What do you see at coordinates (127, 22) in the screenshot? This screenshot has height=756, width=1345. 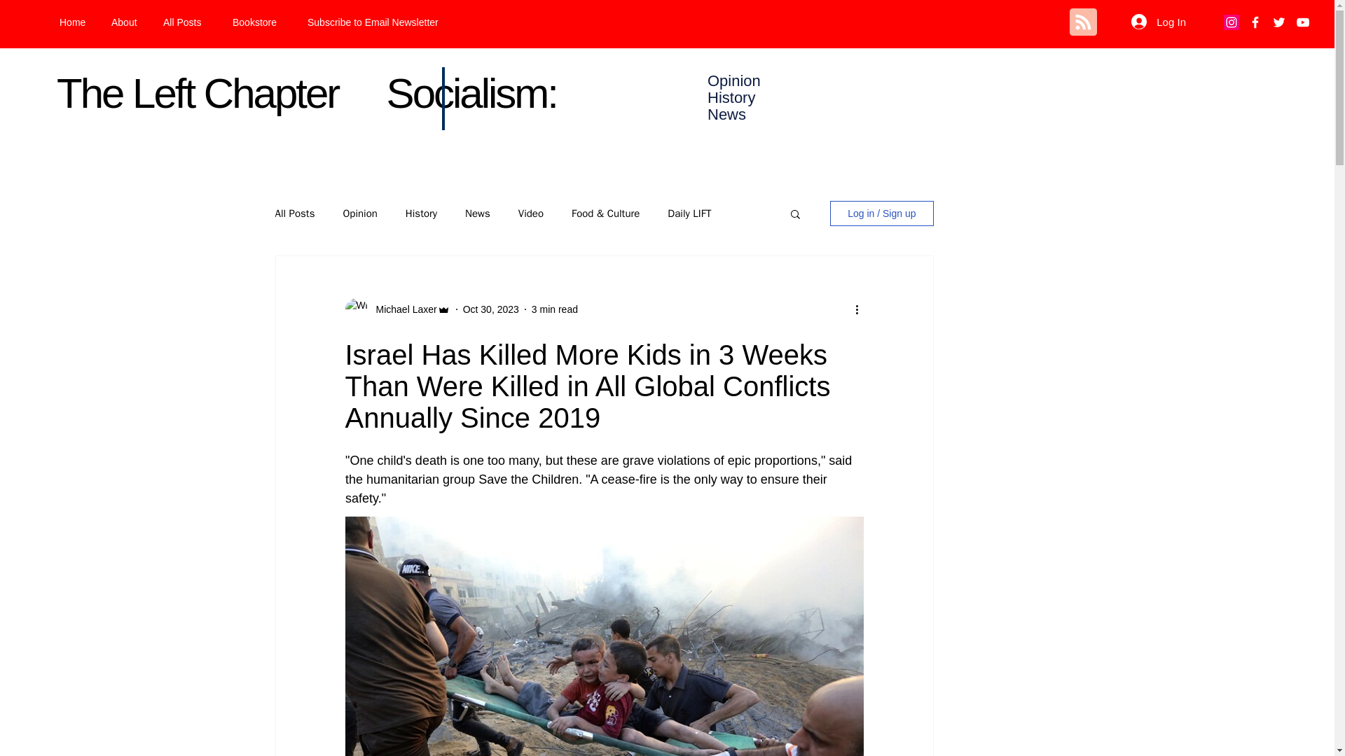 I see `About` at bounding box center [127, 22].